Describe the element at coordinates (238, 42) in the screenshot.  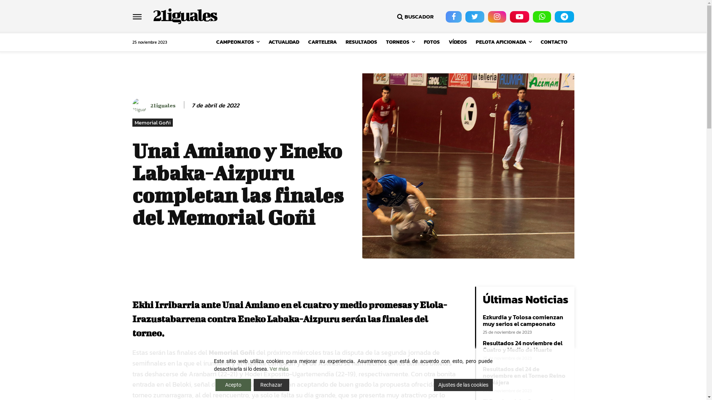
I see `CAMPEONATOS` at that location.